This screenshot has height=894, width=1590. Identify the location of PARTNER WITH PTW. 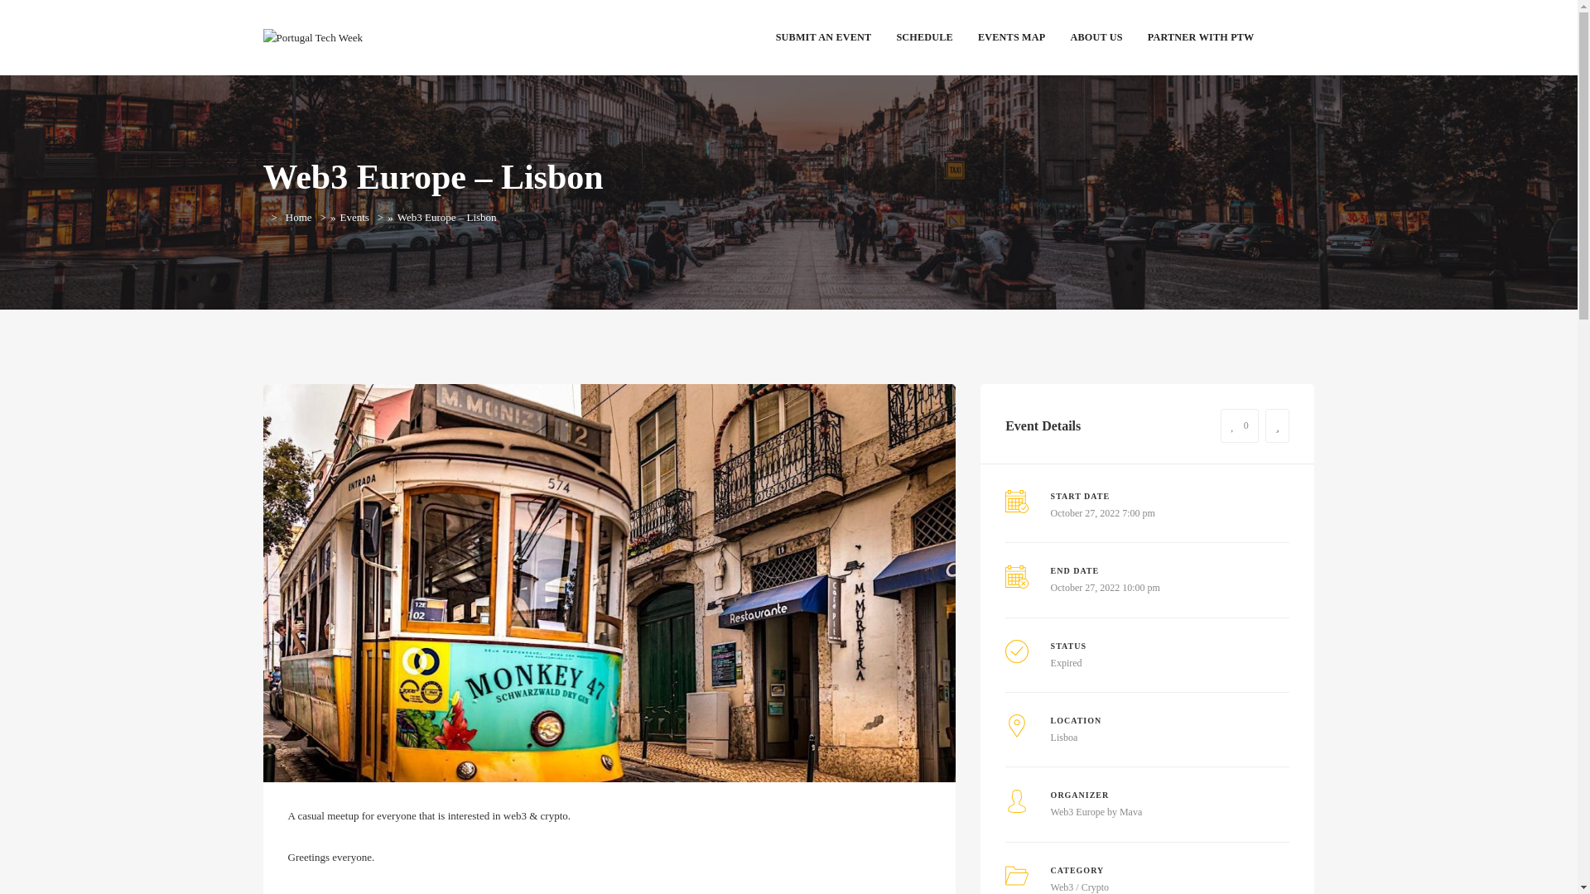
(1201, 36).